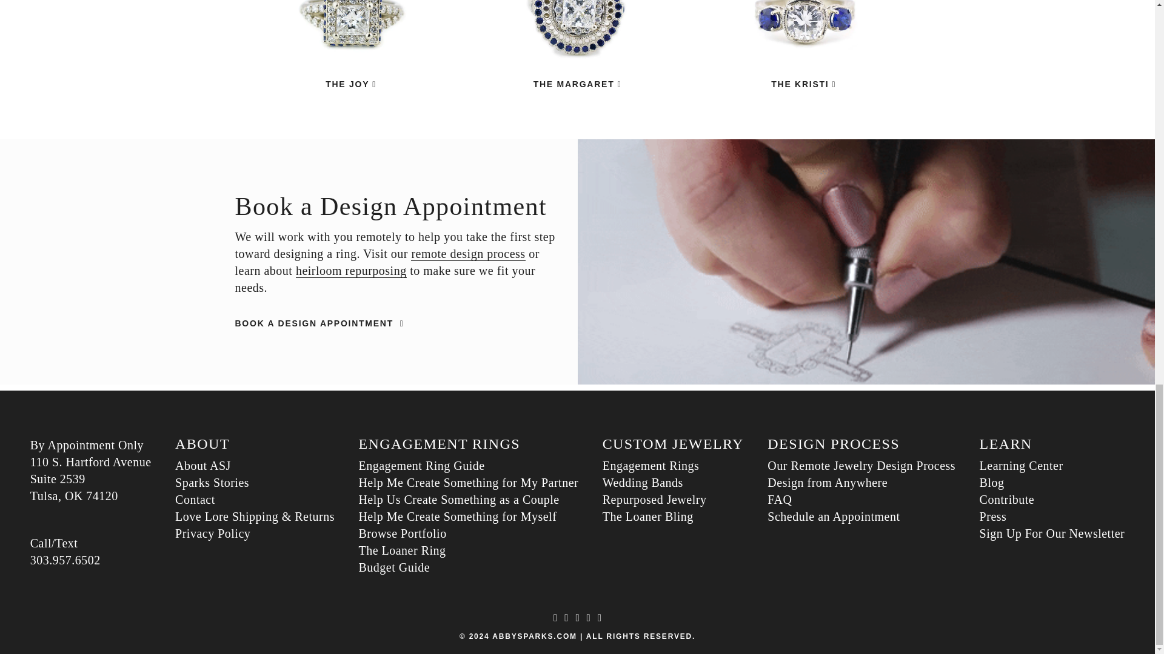 This screenshot has width=1164, height=654. What do you see at coordinates (803, 44) in the screenshot?
I see `Three Stone Sapphire and Diamond Ring` at bounding box center [803, 44].